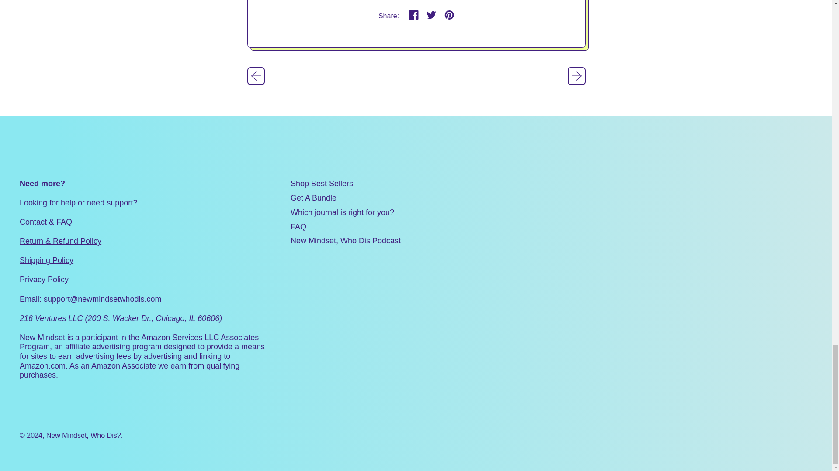 The width and height of the screenshot is (839, 471). What do you see at coordinates (432, 16) in the screenshot?
I see `Tweet on Twitter` at bounding box center [432, 16].